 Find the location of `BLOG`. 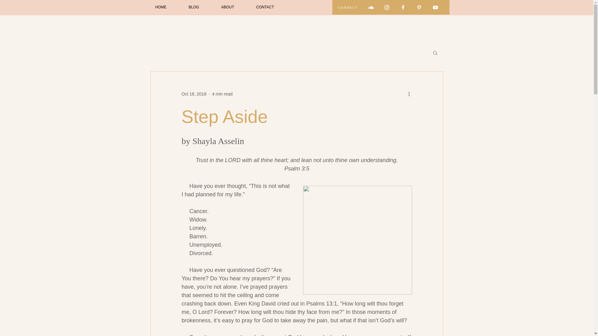

BLOG is located at coordinates (194, 7).